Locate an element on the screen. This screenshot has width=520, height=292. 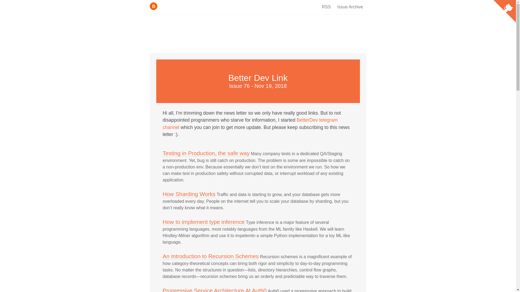
Issue Archive is located at coordinates (350, 7).